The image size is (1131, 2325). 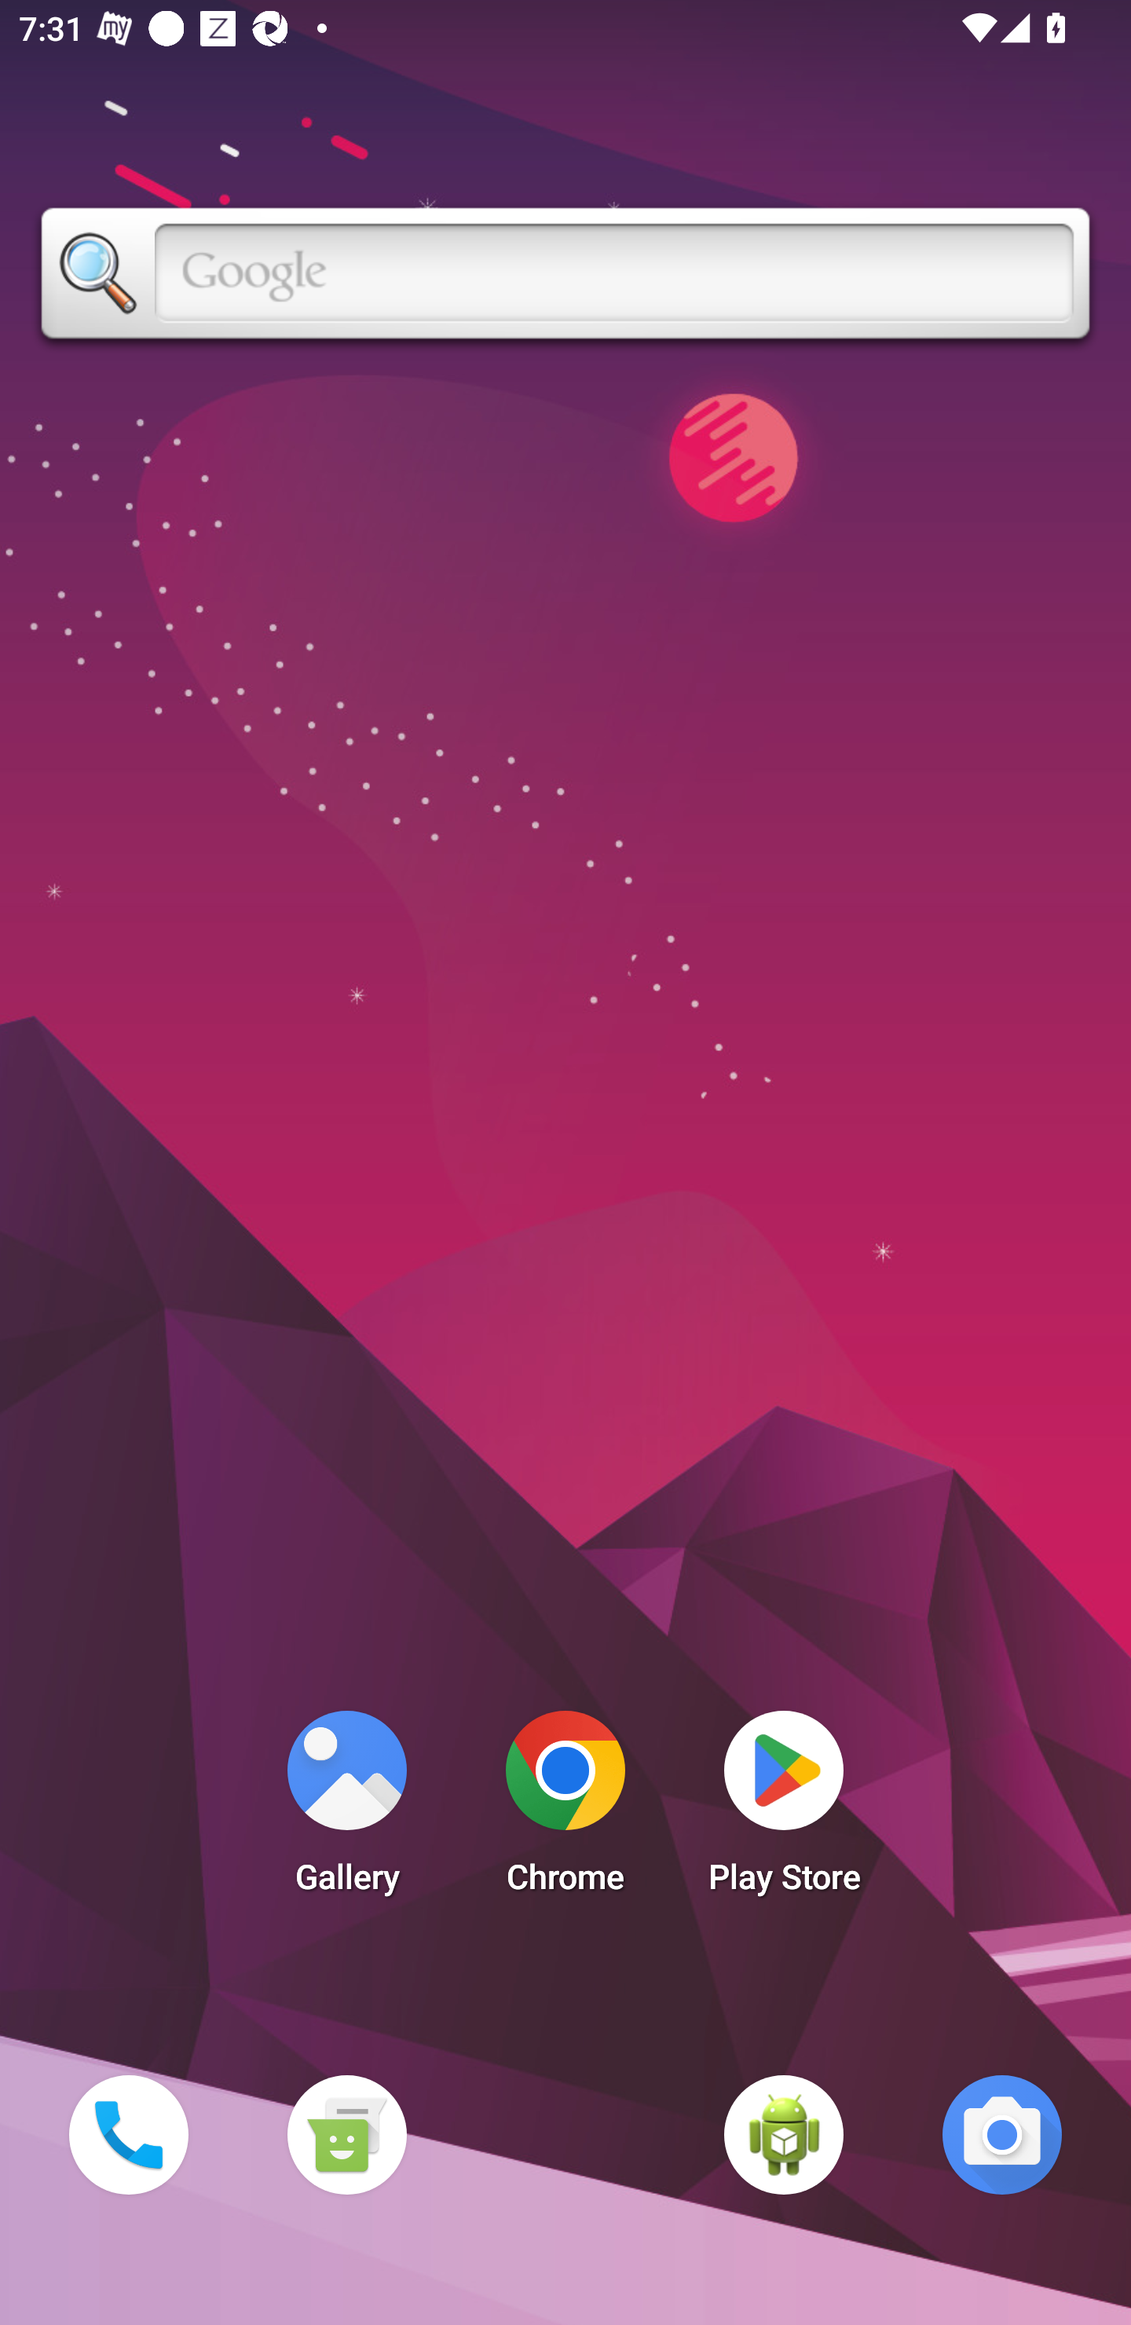 What do you see at coordinates (346, 1810) in the screenshot?
I see `Gallery` at bounding box center [346, 1810].